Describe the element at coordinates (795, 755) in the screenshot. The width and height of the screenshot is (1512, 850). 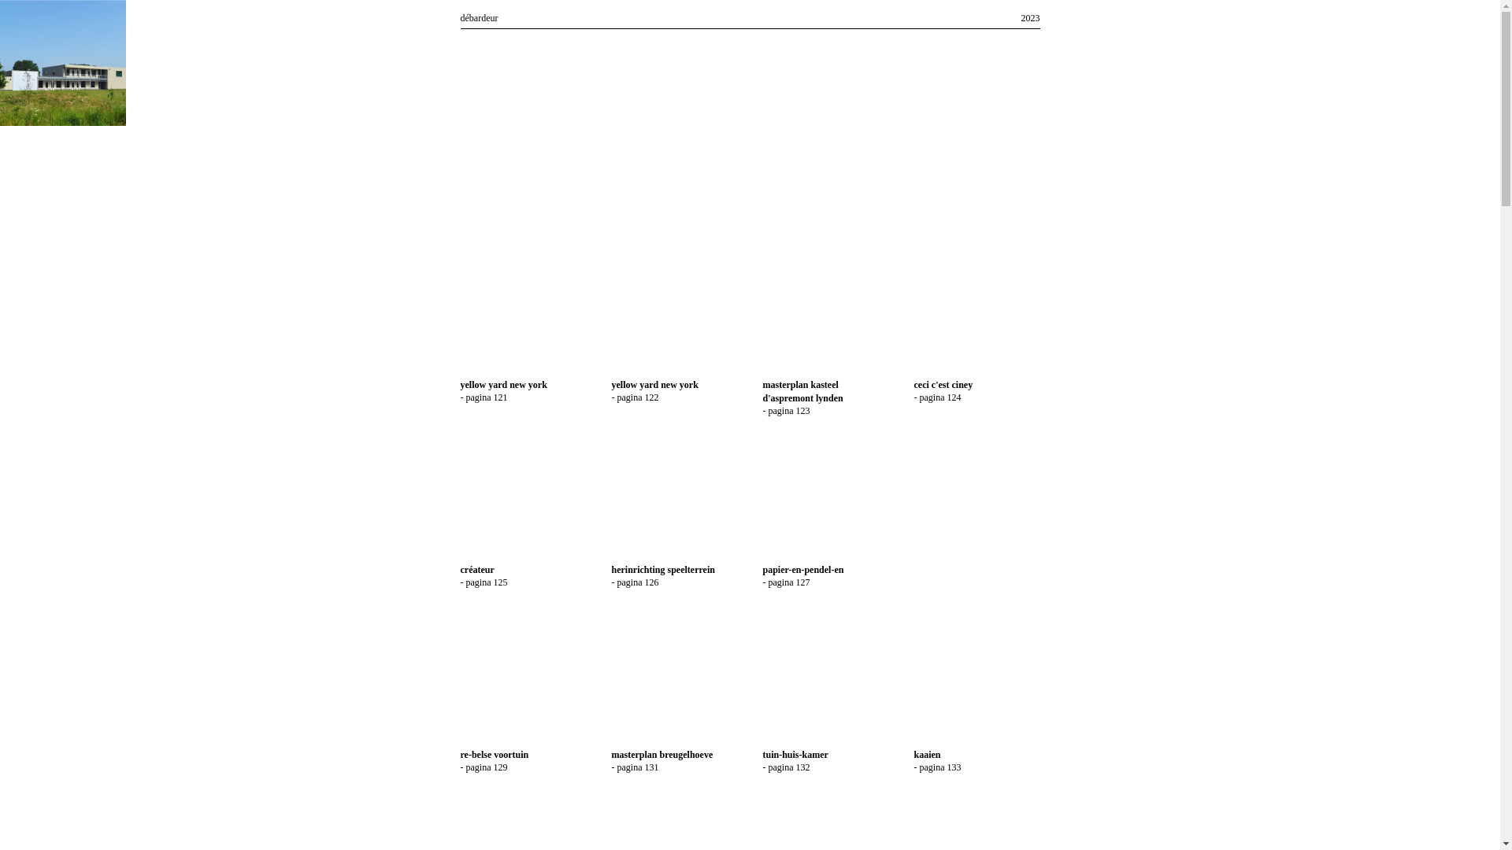
I see `tuin-huis-kamer` at that location.